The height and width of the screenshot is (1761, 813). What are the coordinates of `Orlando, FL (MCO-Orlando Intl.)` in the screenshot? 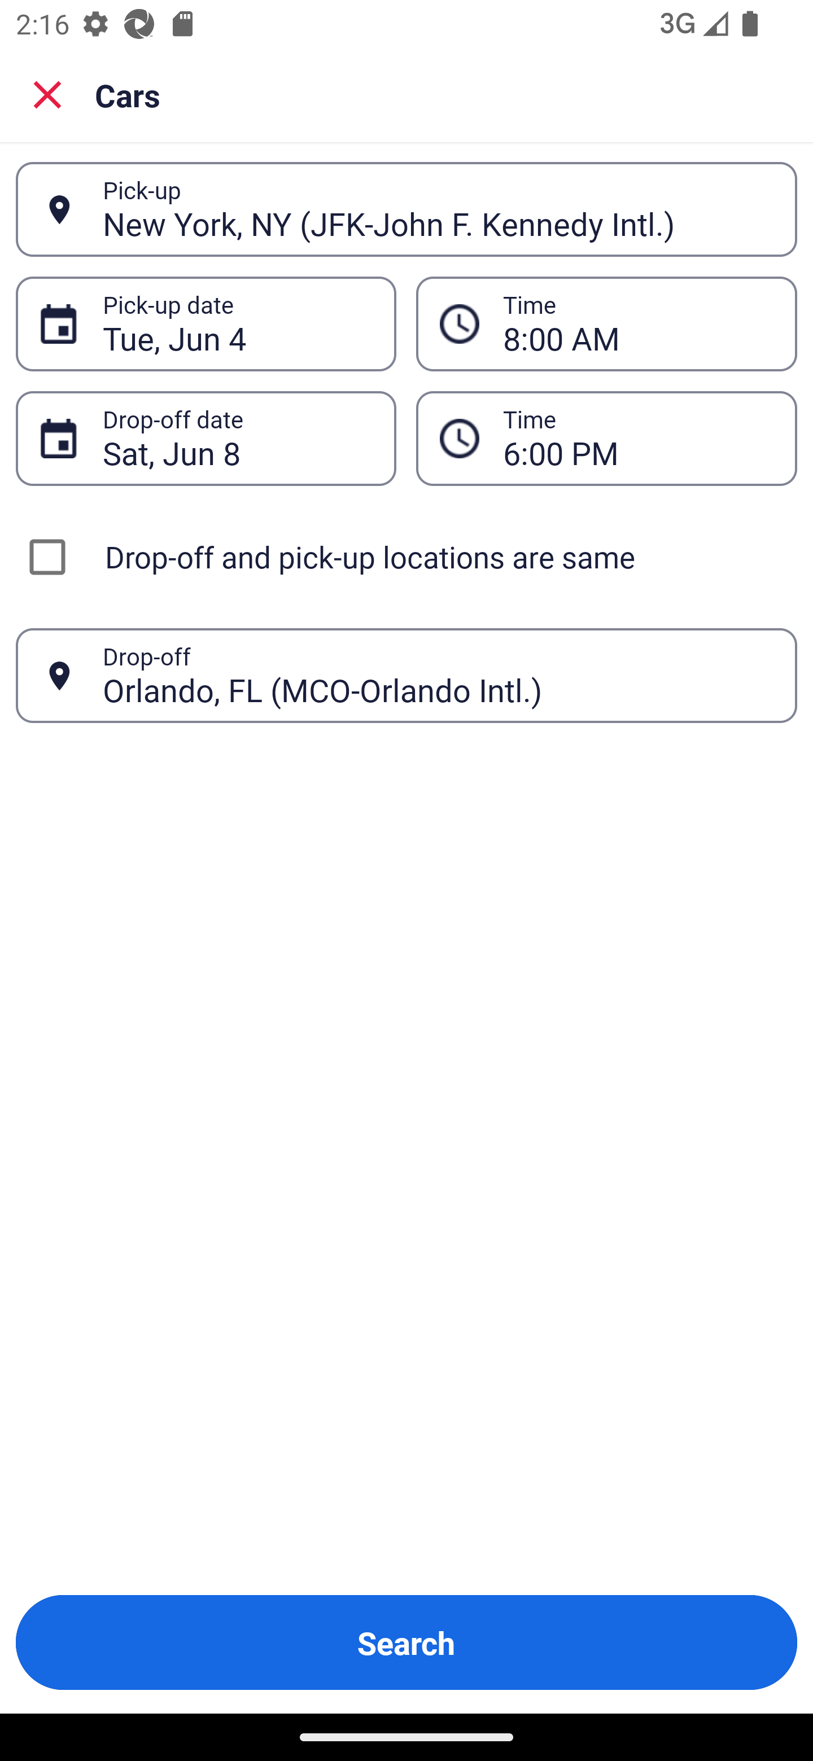 It's located at (438, 675).